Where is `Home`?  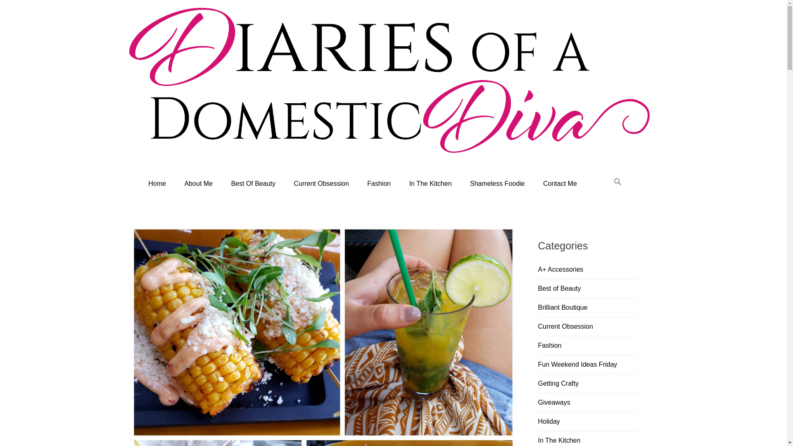 Home is located at coordinates (157, 183).